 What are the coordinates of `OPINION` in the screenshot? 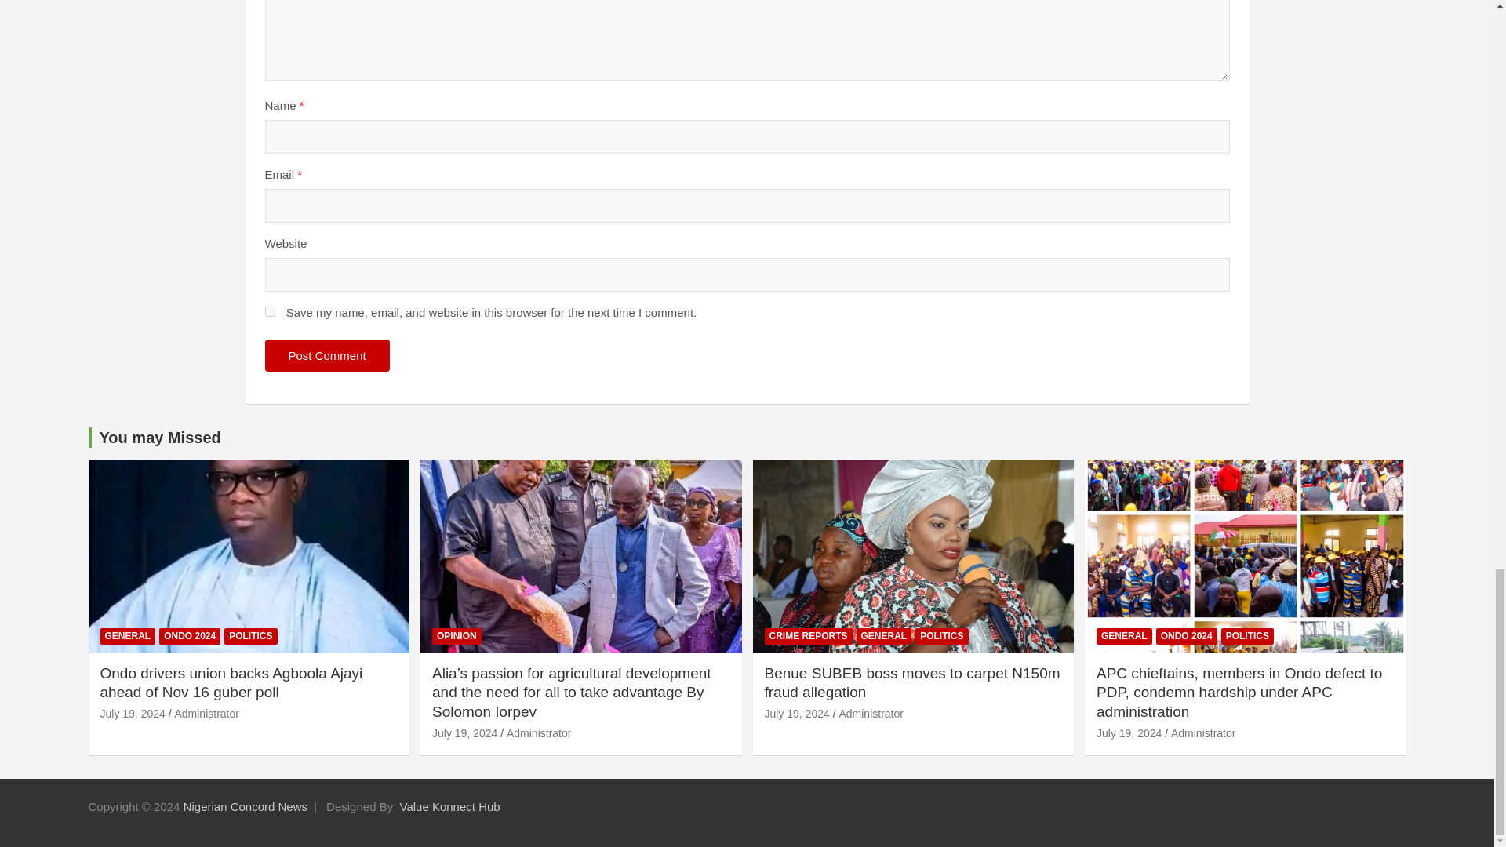 It's located at (457, 636).